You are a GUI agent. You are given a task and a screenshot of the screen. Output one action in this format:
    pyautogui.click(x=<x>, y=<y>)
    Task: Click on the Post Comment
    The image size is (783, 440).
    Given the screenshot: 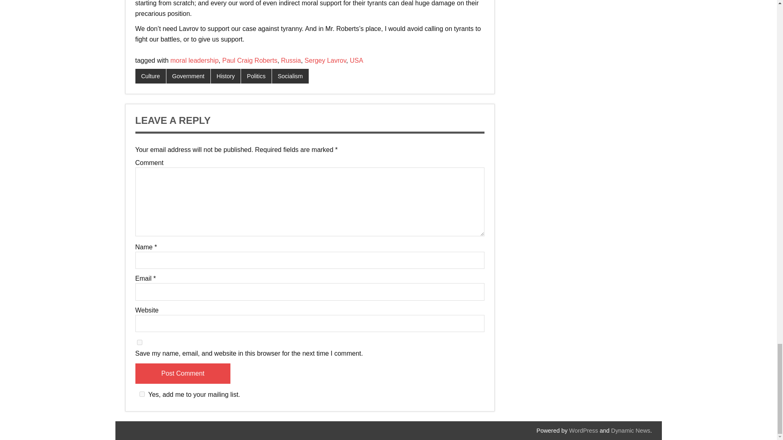 What is the action you would take?
    pyautogui.click(x=183, y=373)
    